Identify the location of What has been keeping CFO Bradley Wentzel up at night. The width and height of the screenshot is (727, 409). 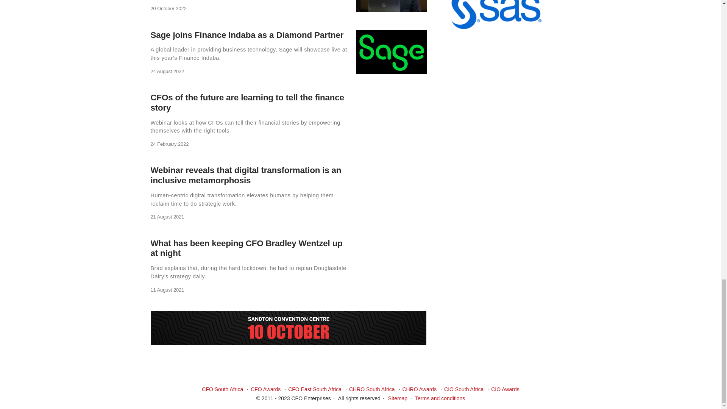
(246, 248).